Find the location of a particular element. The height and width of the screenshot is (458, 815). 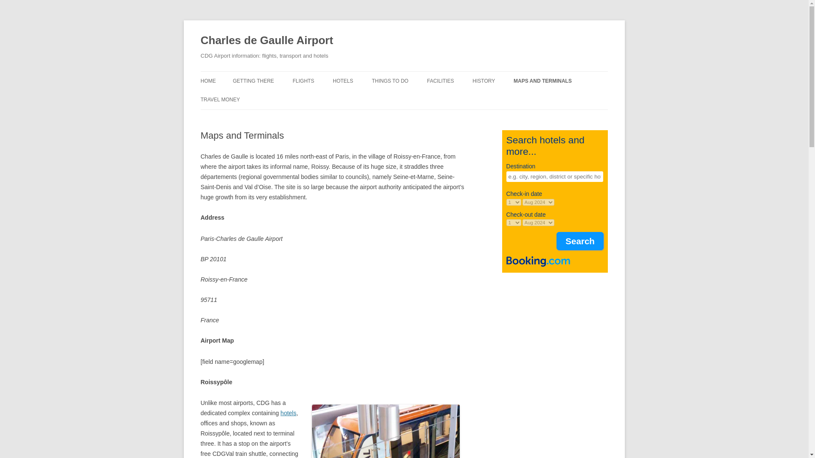

HOTELS is located at coordinates (343, 81).